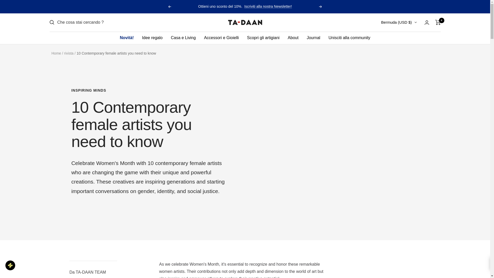 The height and width of the screenshot is (278, 494). What do you see at coordinates (364, 219) in the screenshot?
I see `BZ` at bounding box center [364, 219].